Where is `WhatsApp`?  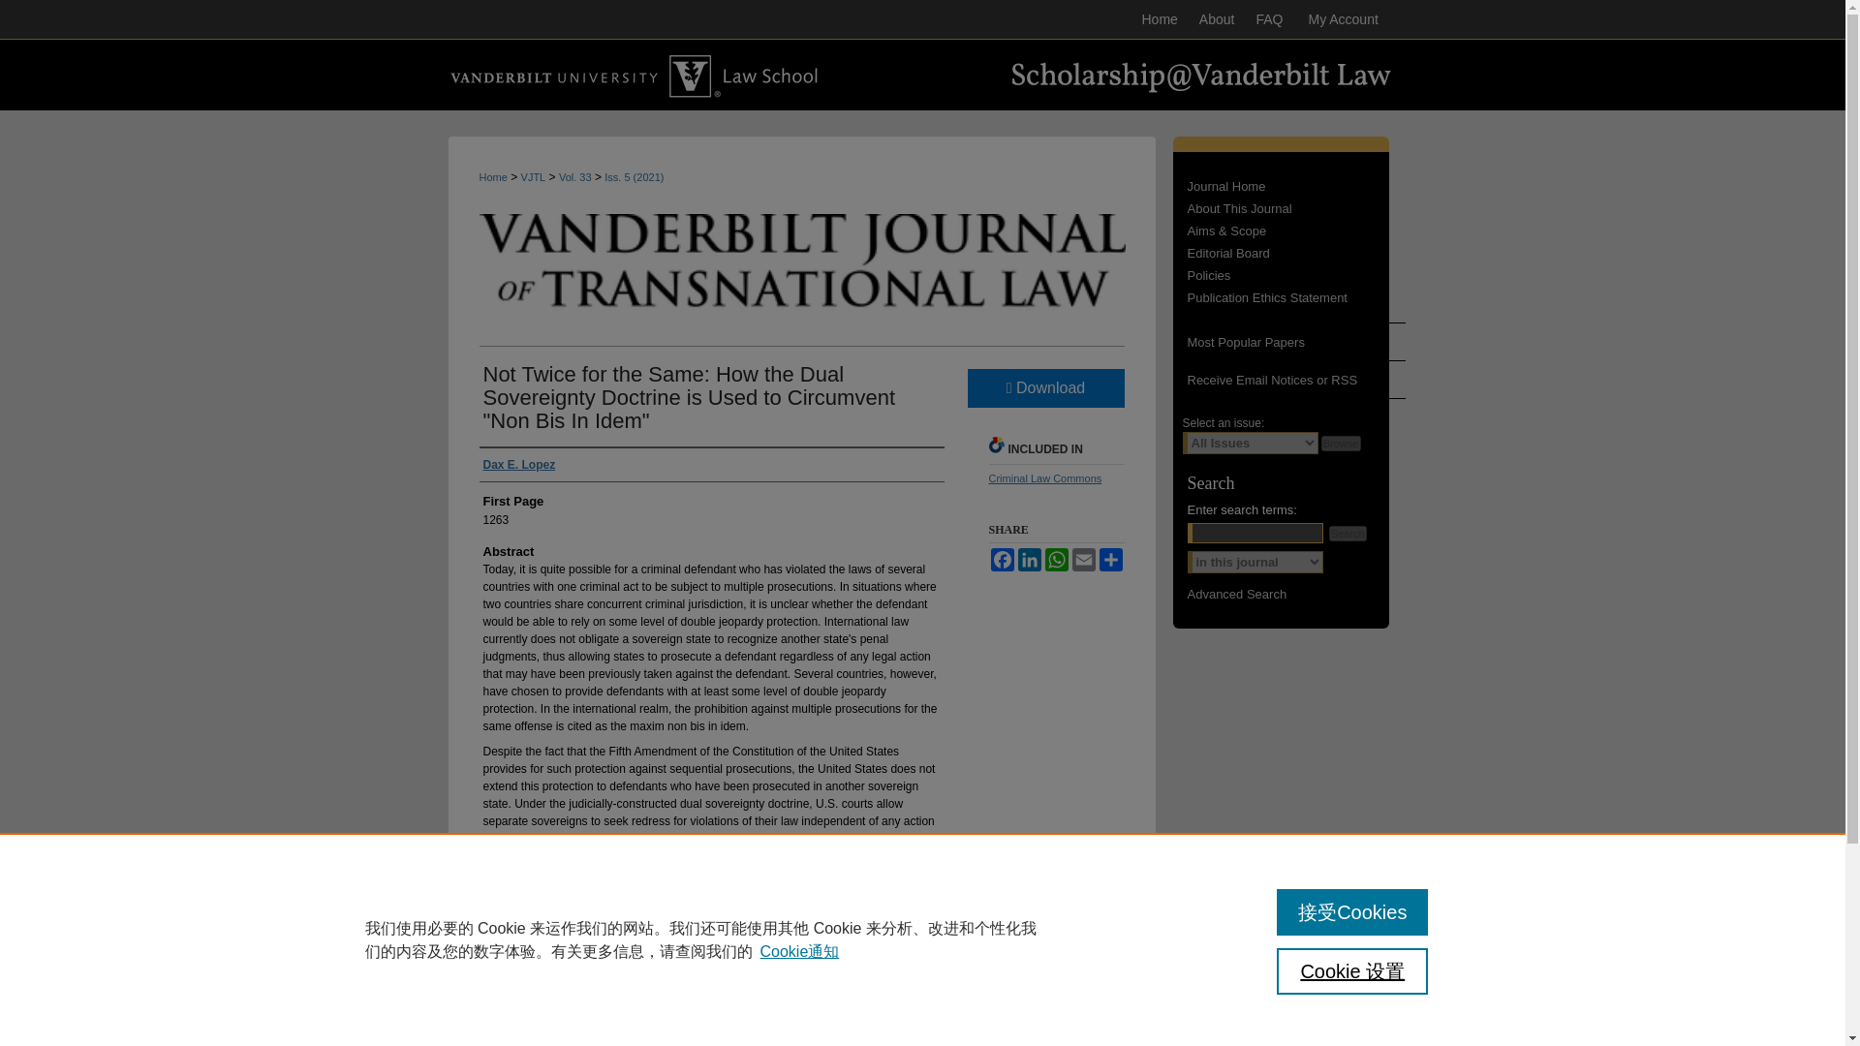 WhatsApp is located at coordinates (1056, 559).